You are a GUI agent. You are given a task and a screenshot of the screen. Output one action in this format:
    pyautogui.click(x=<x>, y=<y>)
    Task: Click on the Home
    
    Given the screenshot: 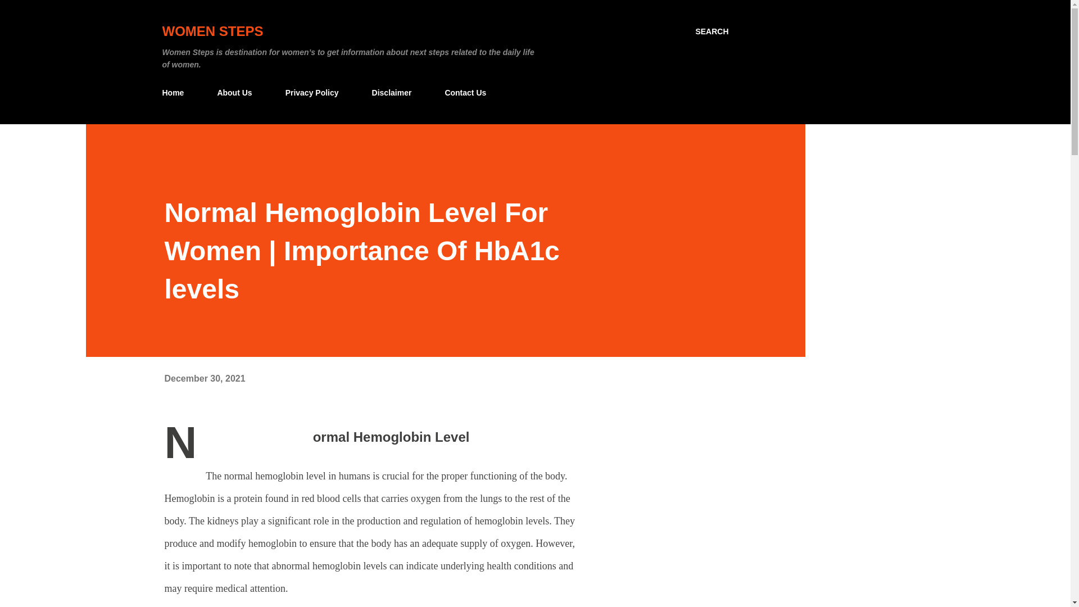 What is the action you would take?
    pyautogui.click(x=176, y=92)
    